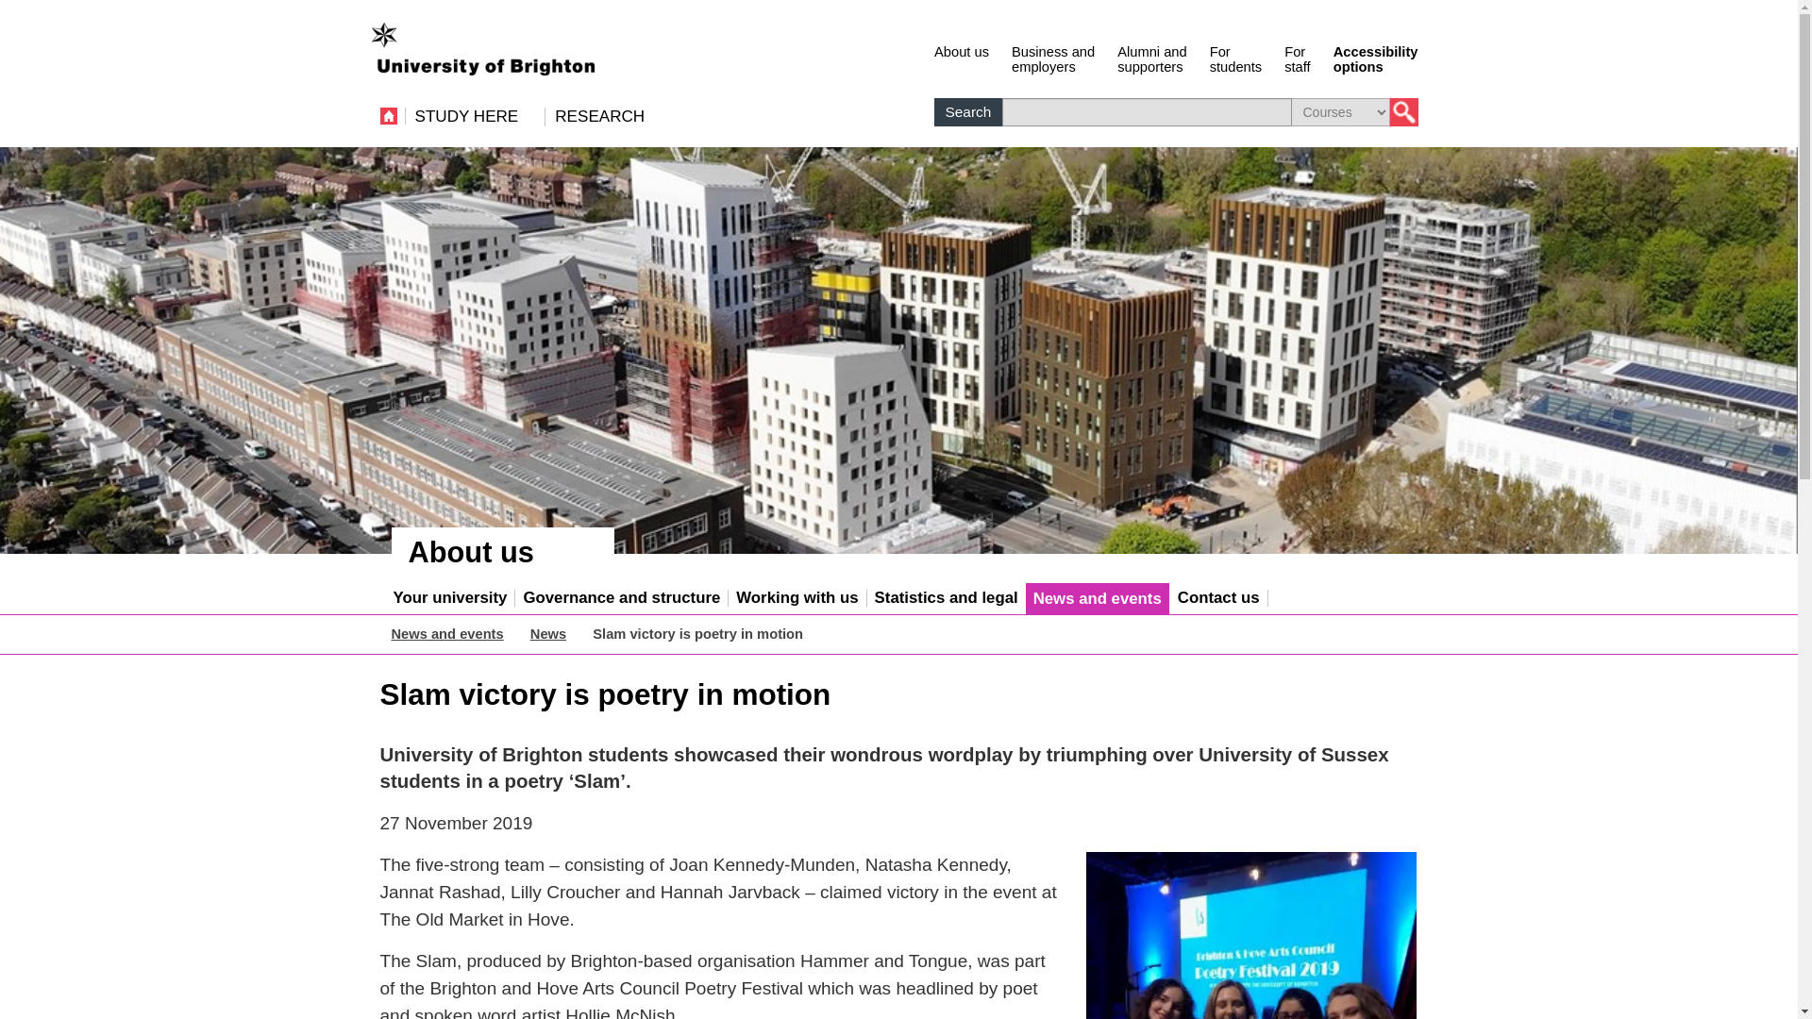  Describe the element at coordinates (1052, 58) in the screenshot. I see `For staff` at that location.